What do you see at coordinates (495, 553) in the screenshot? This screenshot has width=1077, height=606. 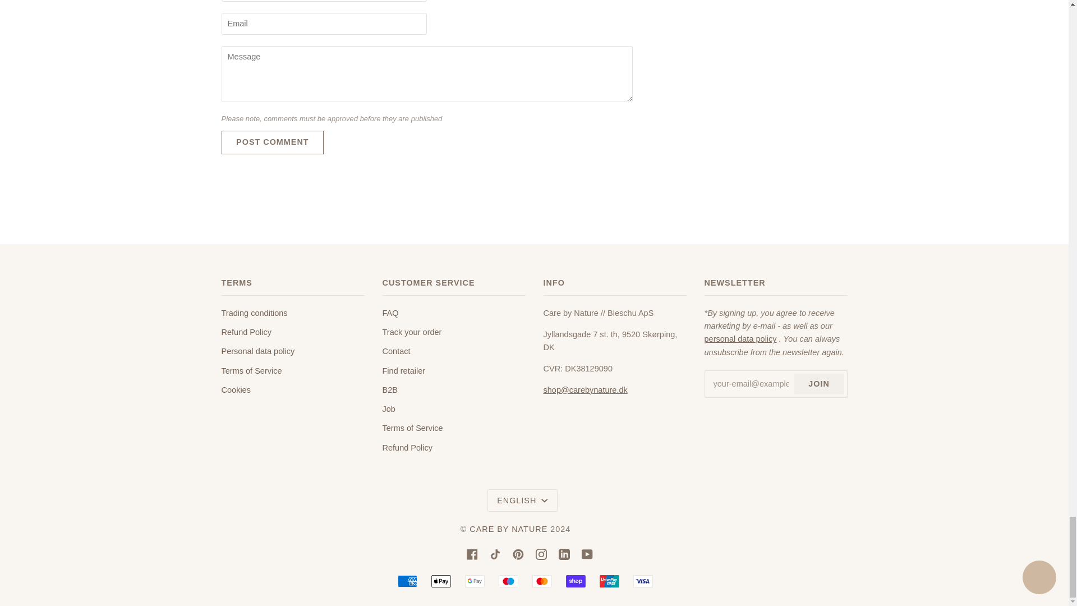 I see `Tiktok` at bounding box center [495, 553].